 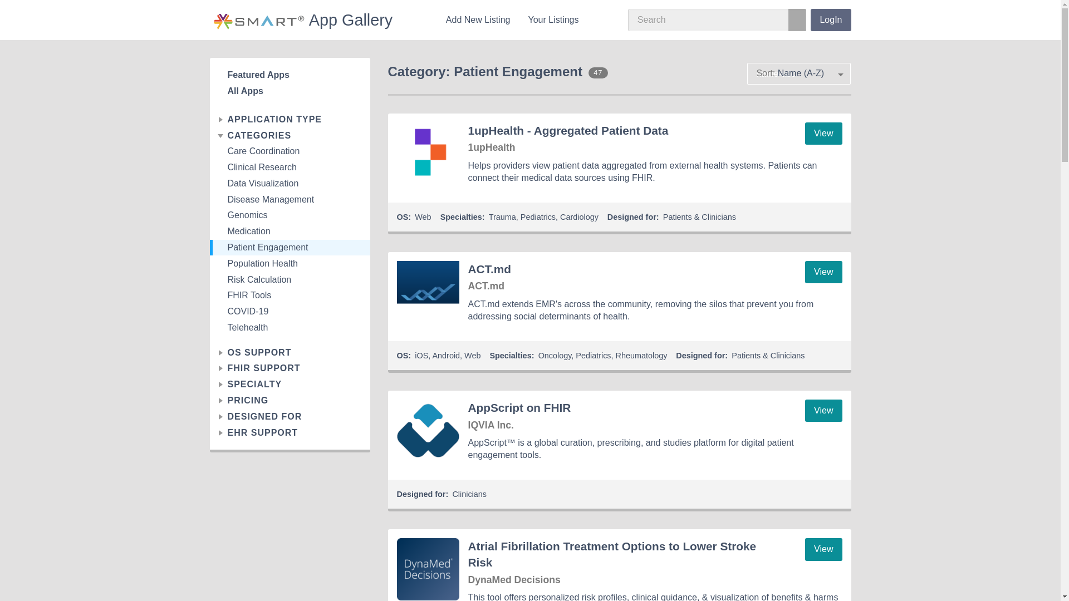 I want to click on SMART, so click(x=259, y=21).